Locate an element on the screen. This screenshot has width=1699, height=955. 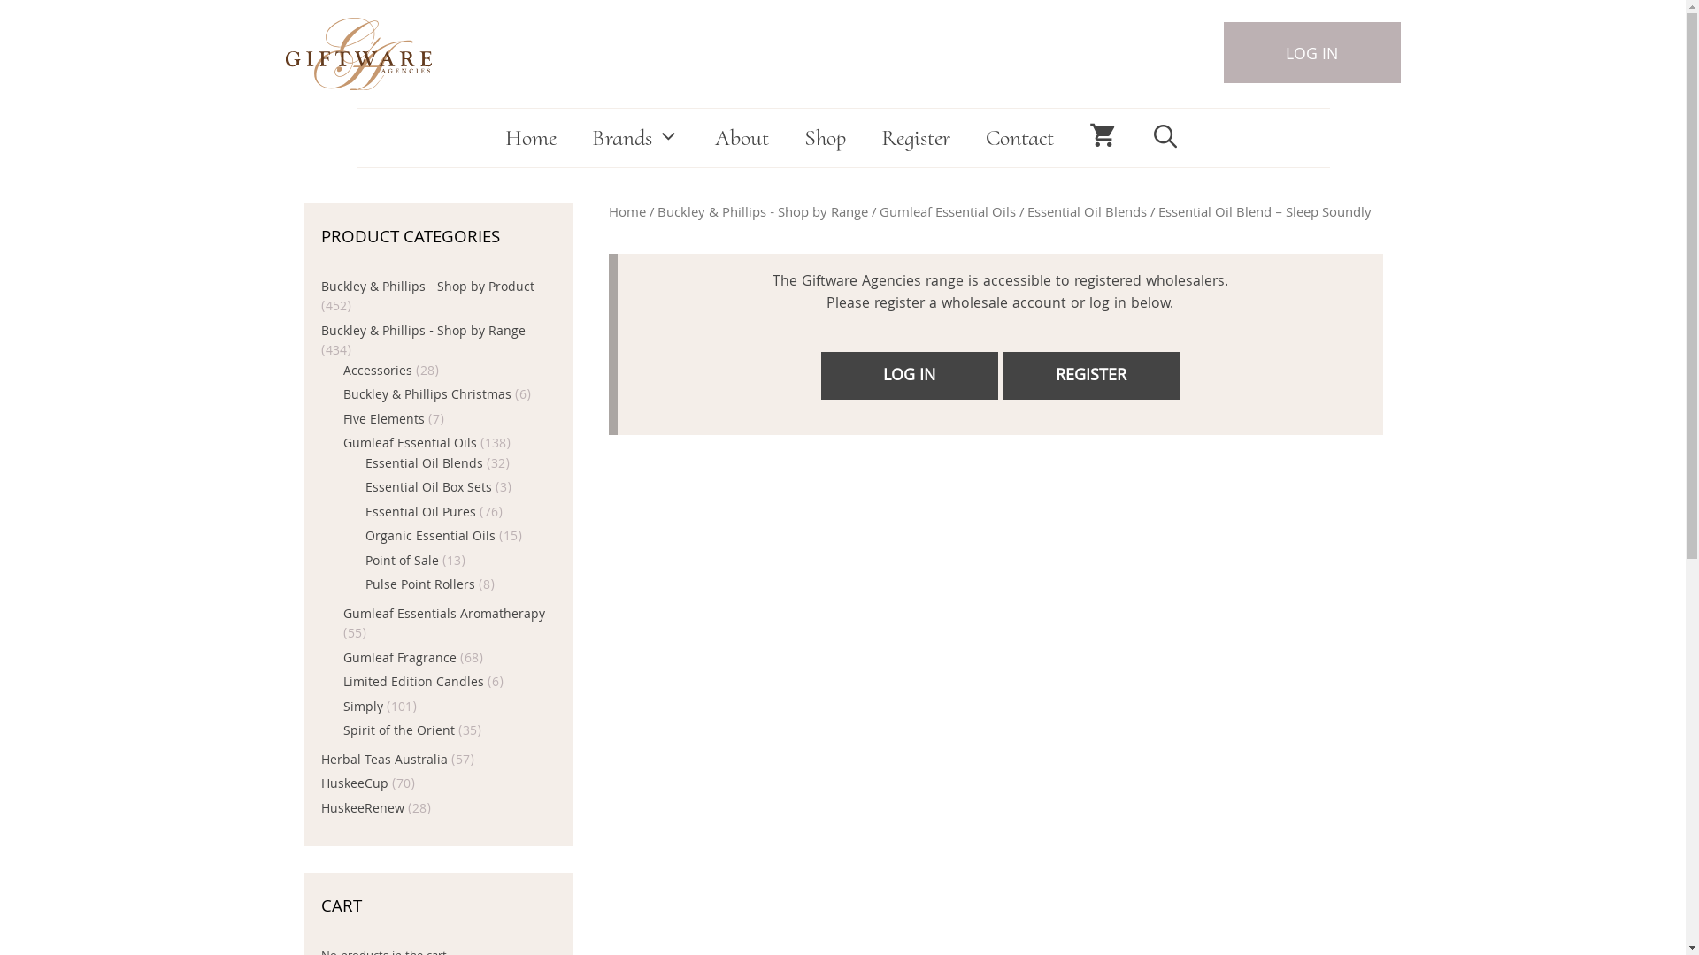
Essential Oil Pures is located at coordinates (419, 513).